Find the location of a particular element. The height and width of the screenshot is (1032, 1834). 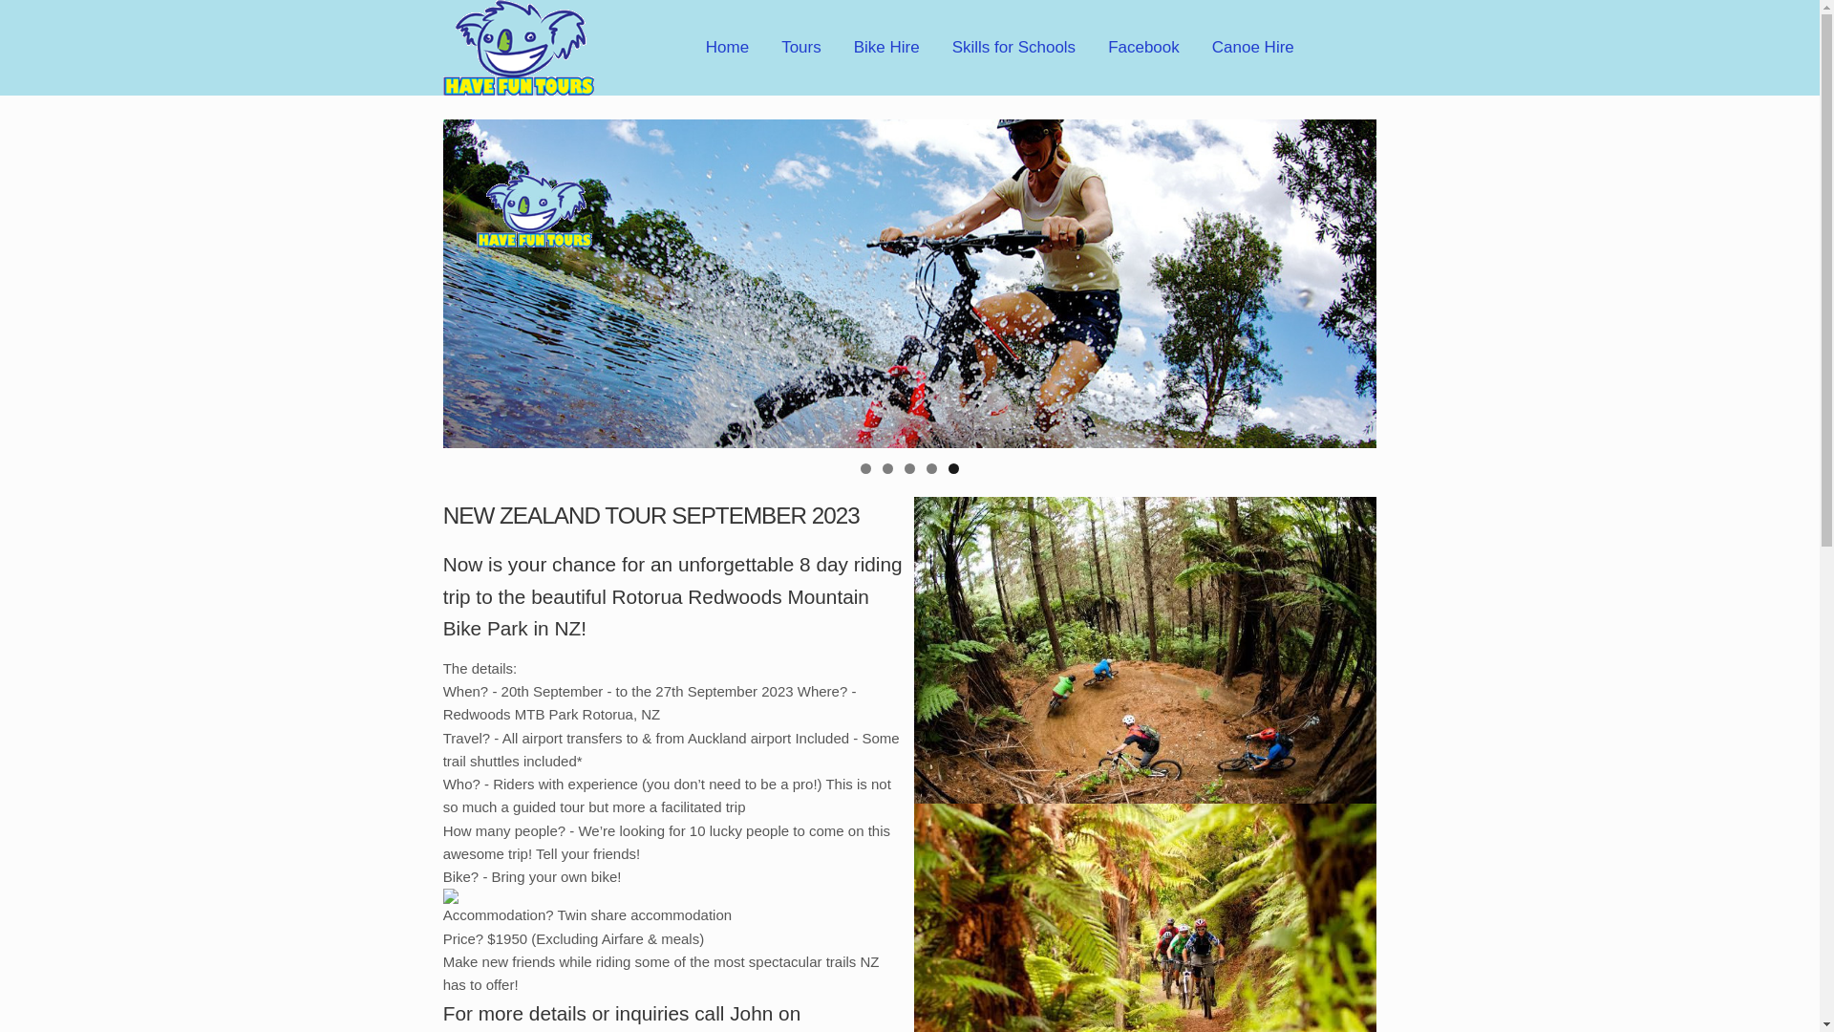

1 is located at coordinates (865, 468).